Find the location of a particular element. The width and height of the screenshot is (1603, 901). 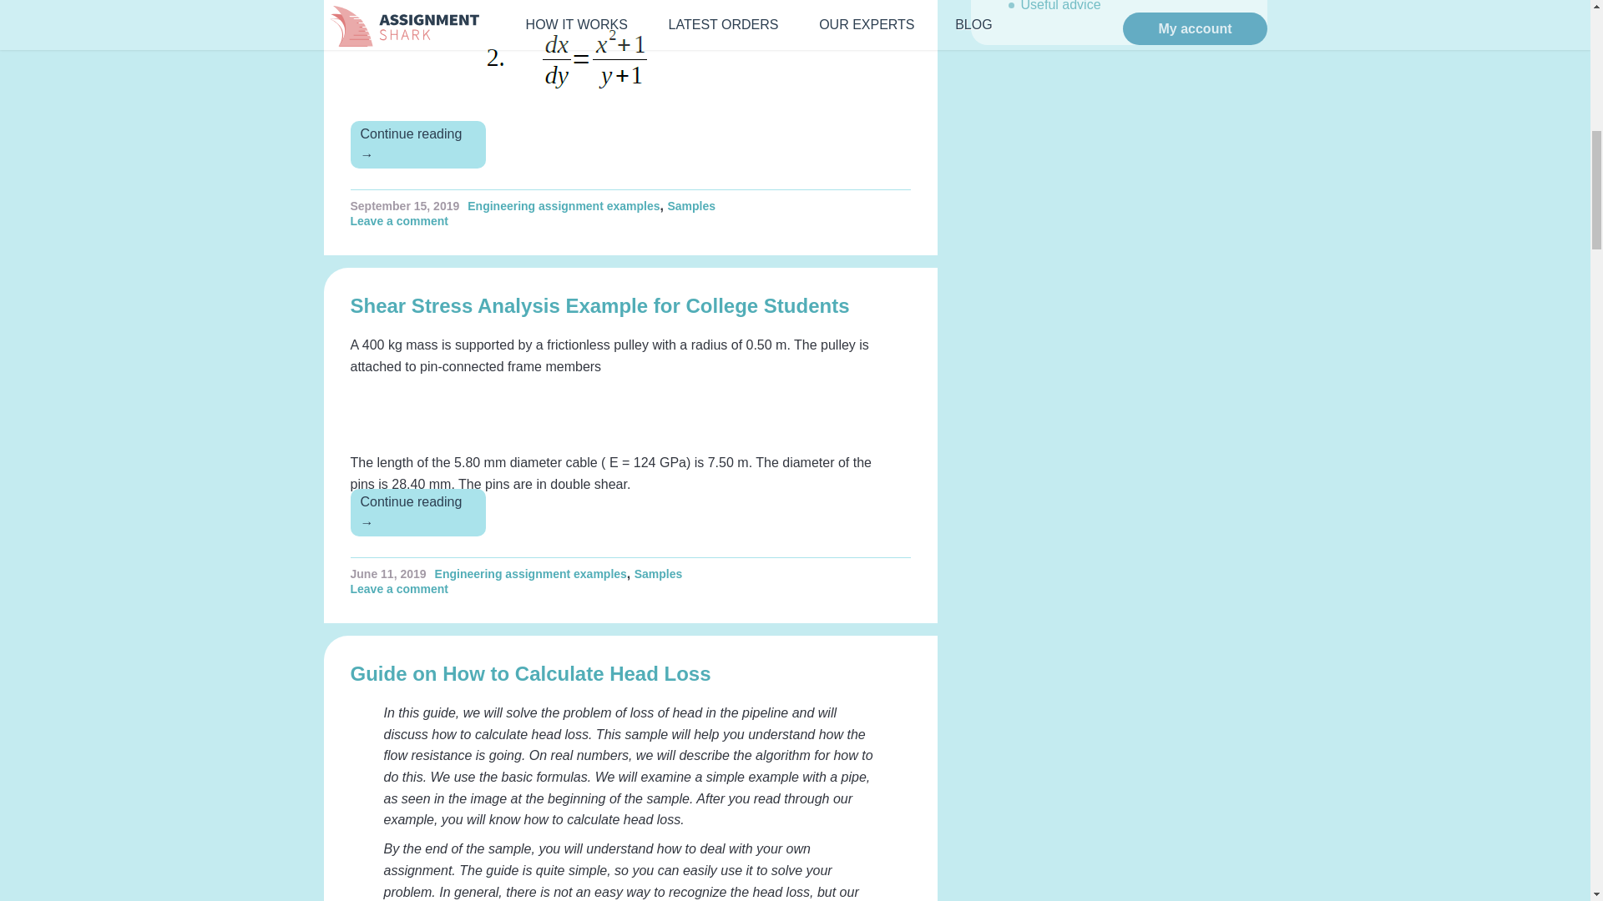

June 11, 2019 is located at coordinates (388, 574).